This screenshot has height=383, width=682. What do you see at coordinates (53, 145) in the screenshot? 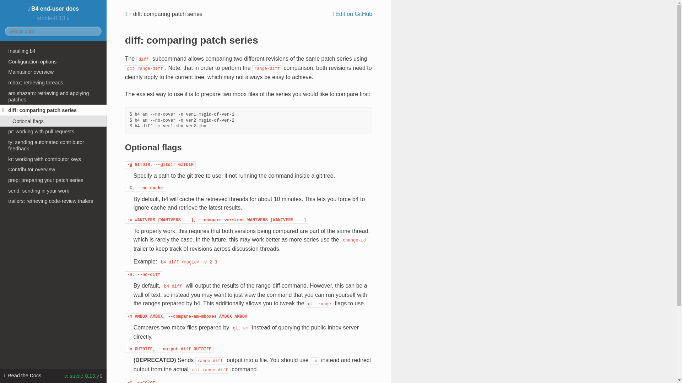
I see `ty: sending automated contributor feedback` at bounding box center [53, 145].